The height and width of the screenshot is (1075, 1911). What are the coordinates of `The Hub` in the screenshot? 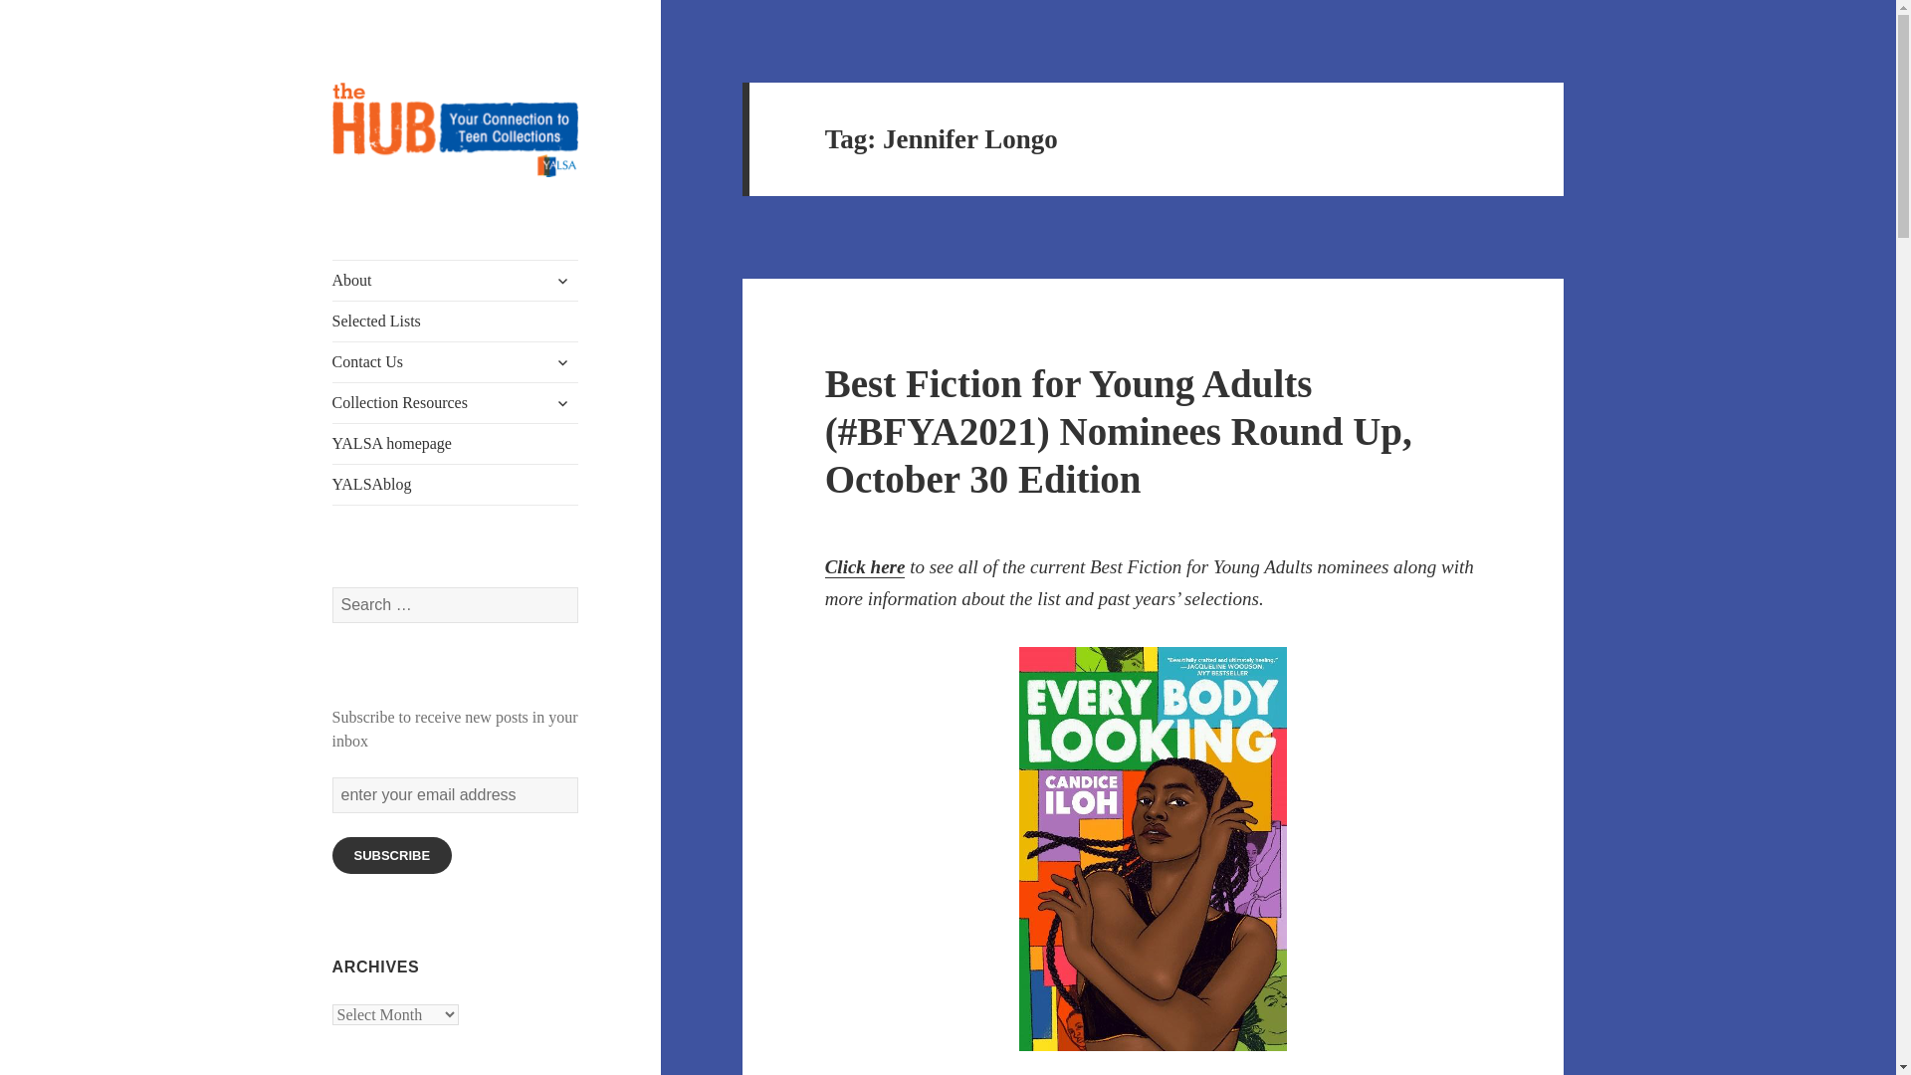 It's located at (386, 209).